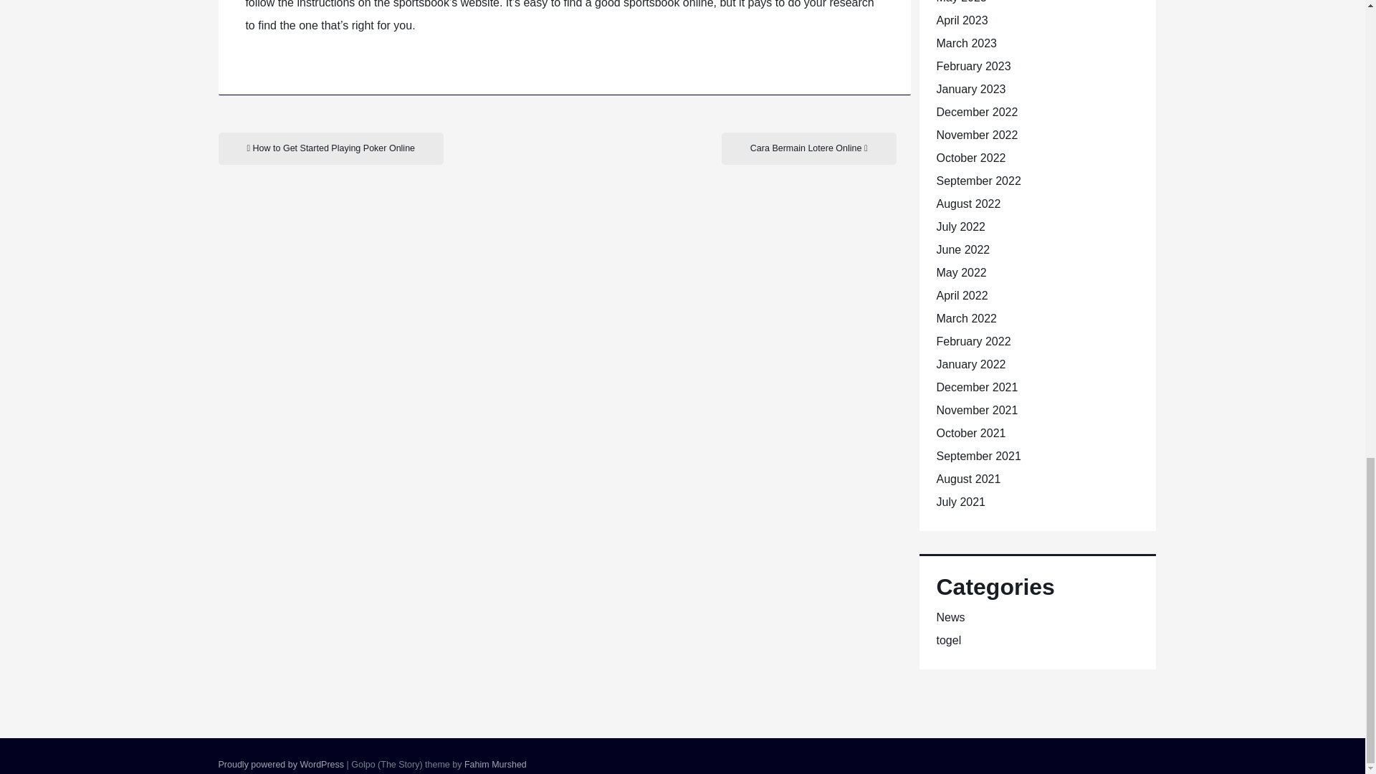 This screenshot has height=774, width=1376. What do you see at coordinates (967, 204) in the screenshot?
I see `August 2022` at bounding box center [967, 204].